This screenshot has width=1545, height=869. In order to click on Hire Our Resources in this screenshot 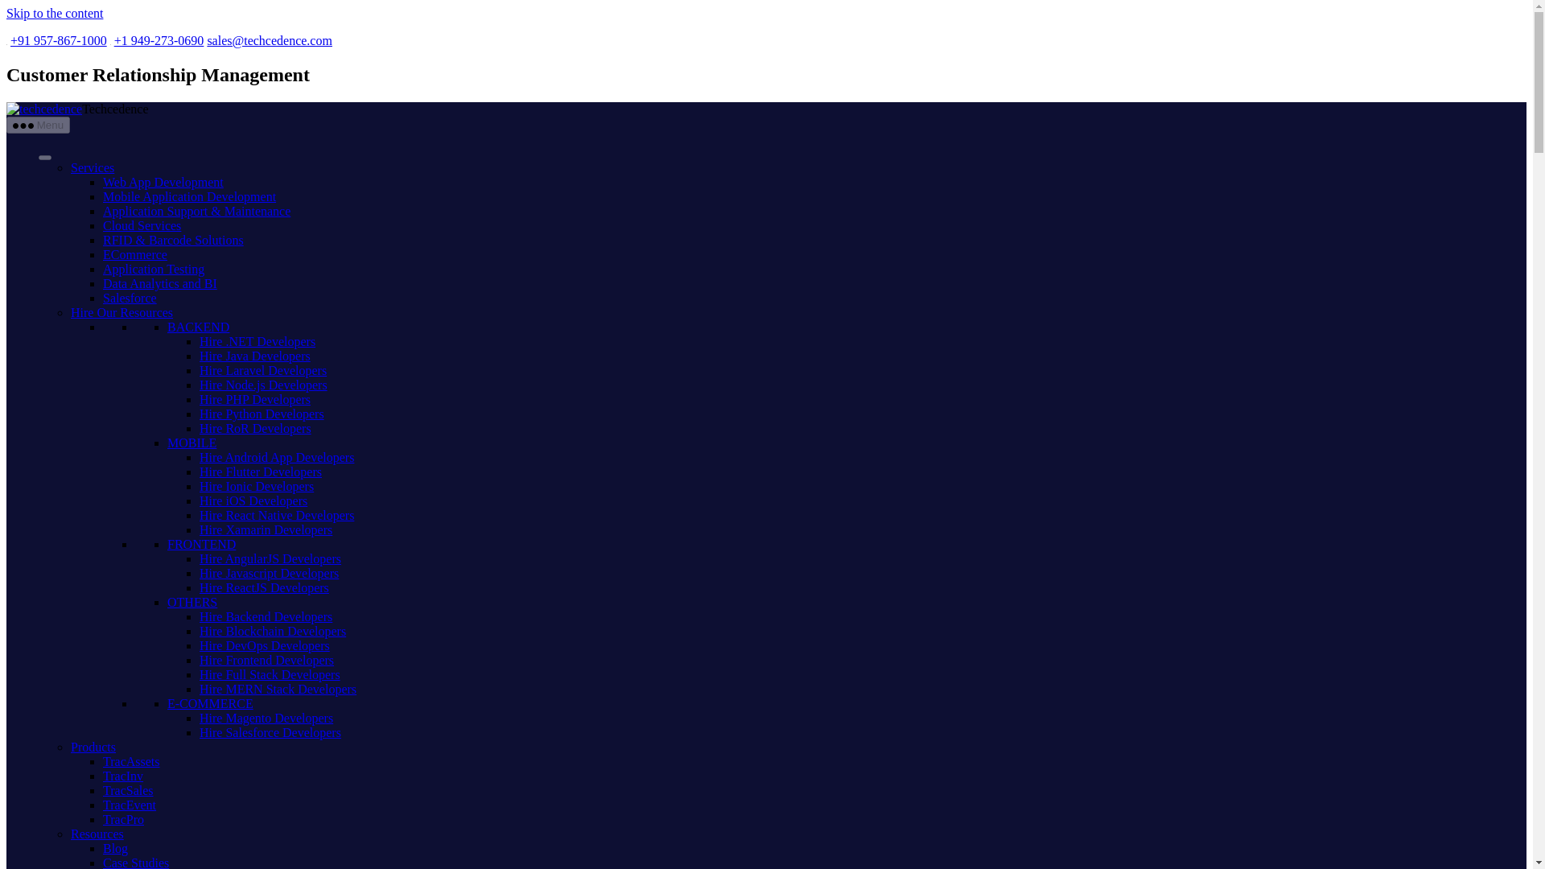, I will do `click(122, 312)`.